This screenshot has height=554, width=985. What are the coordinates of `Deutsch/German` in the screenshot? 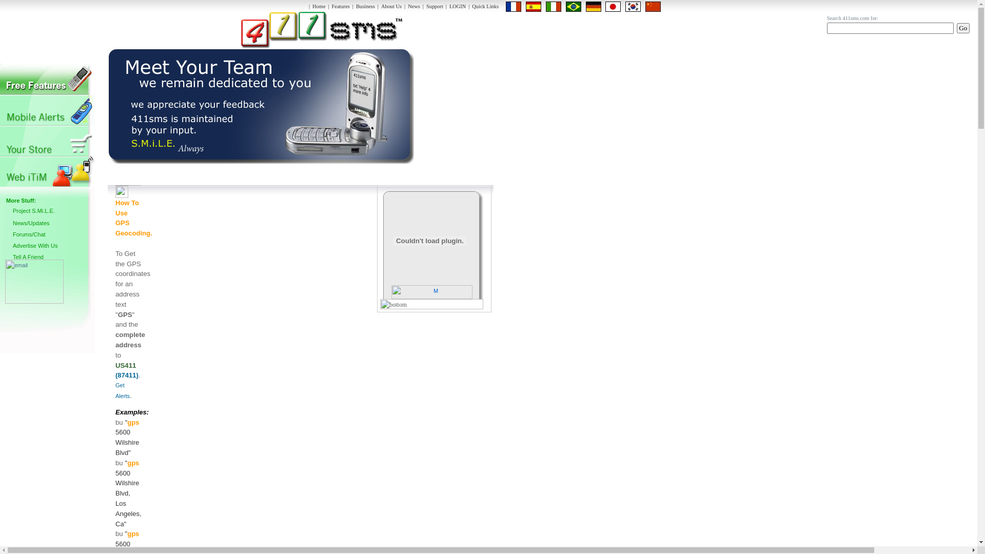 It's located at (594, 7).